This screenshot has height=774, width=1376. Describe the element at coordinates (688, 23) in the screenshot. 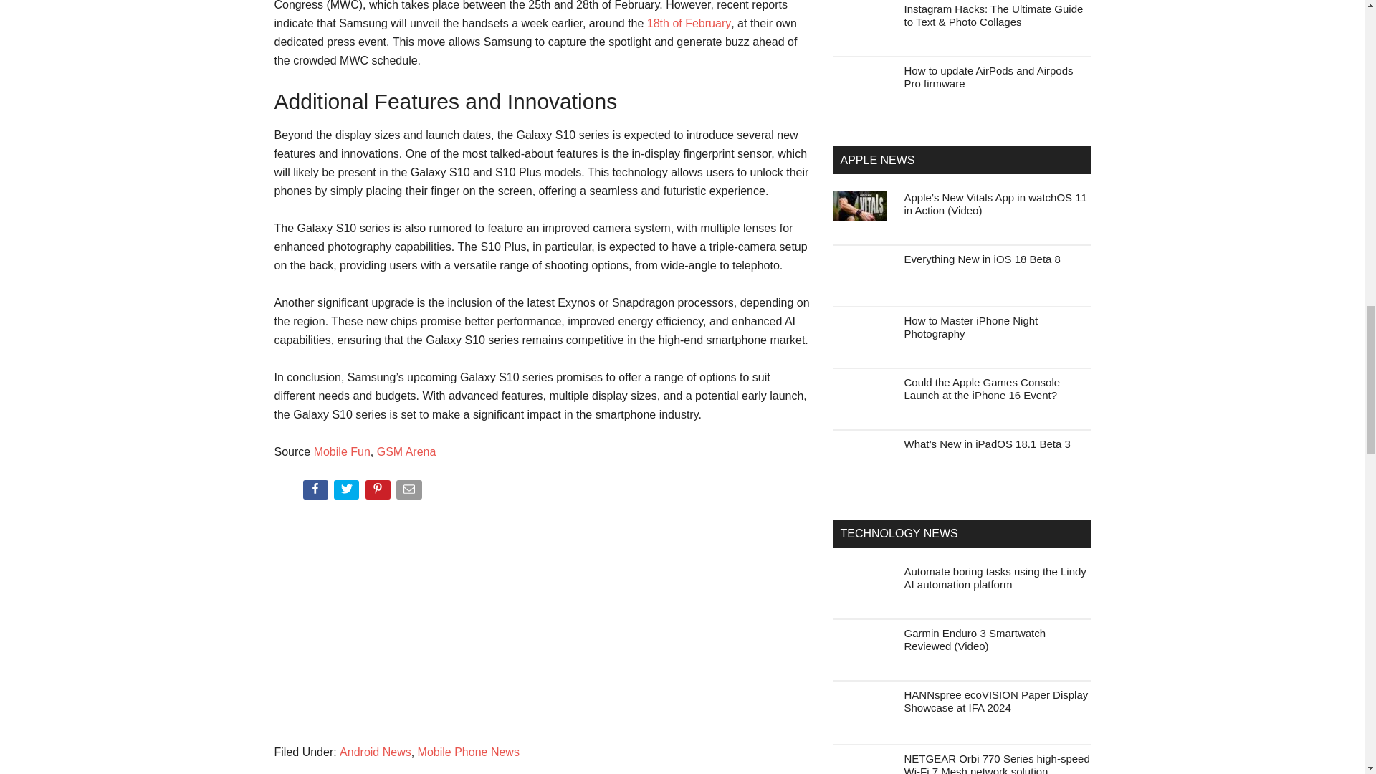

I see `18th of February` at that location.